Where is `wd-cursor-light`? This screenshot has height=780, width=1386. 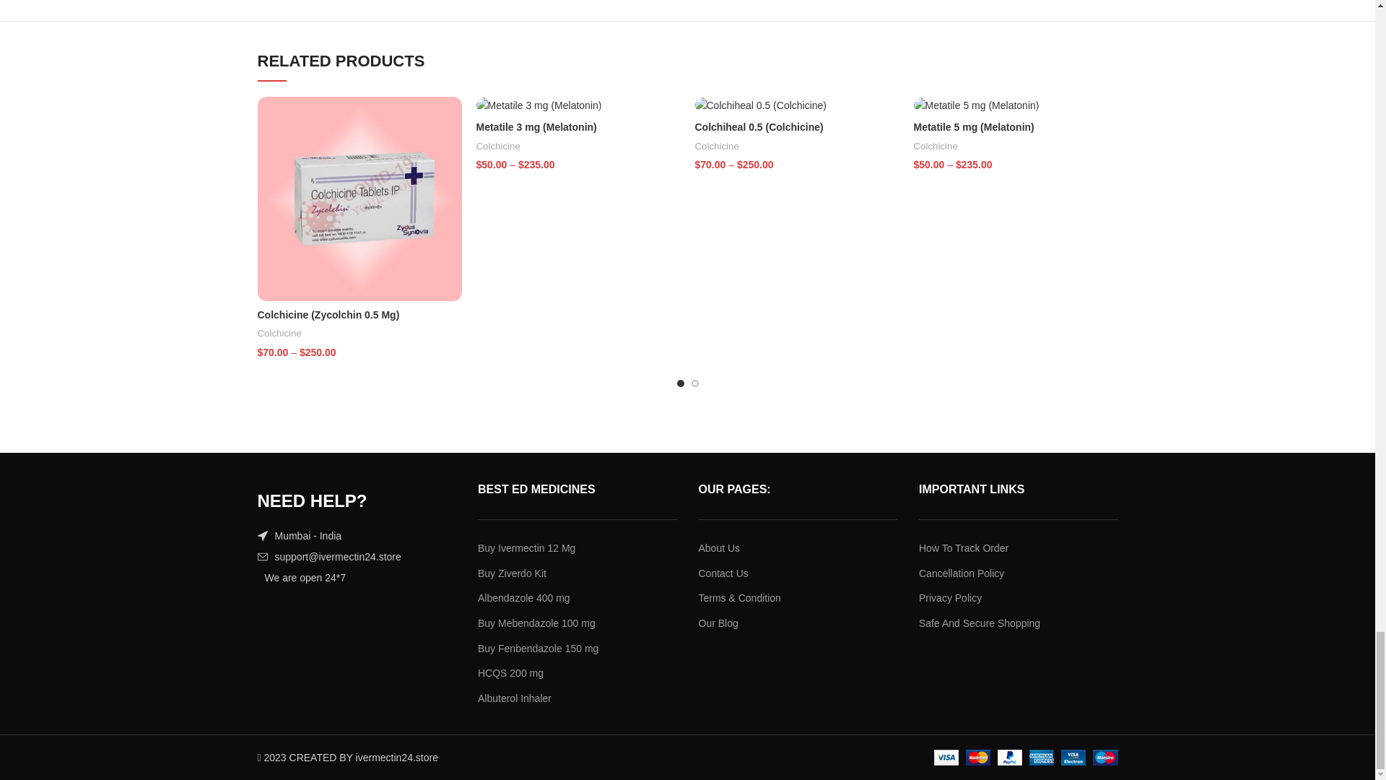 wd-cursor-light is located at coordinates (261, 536).